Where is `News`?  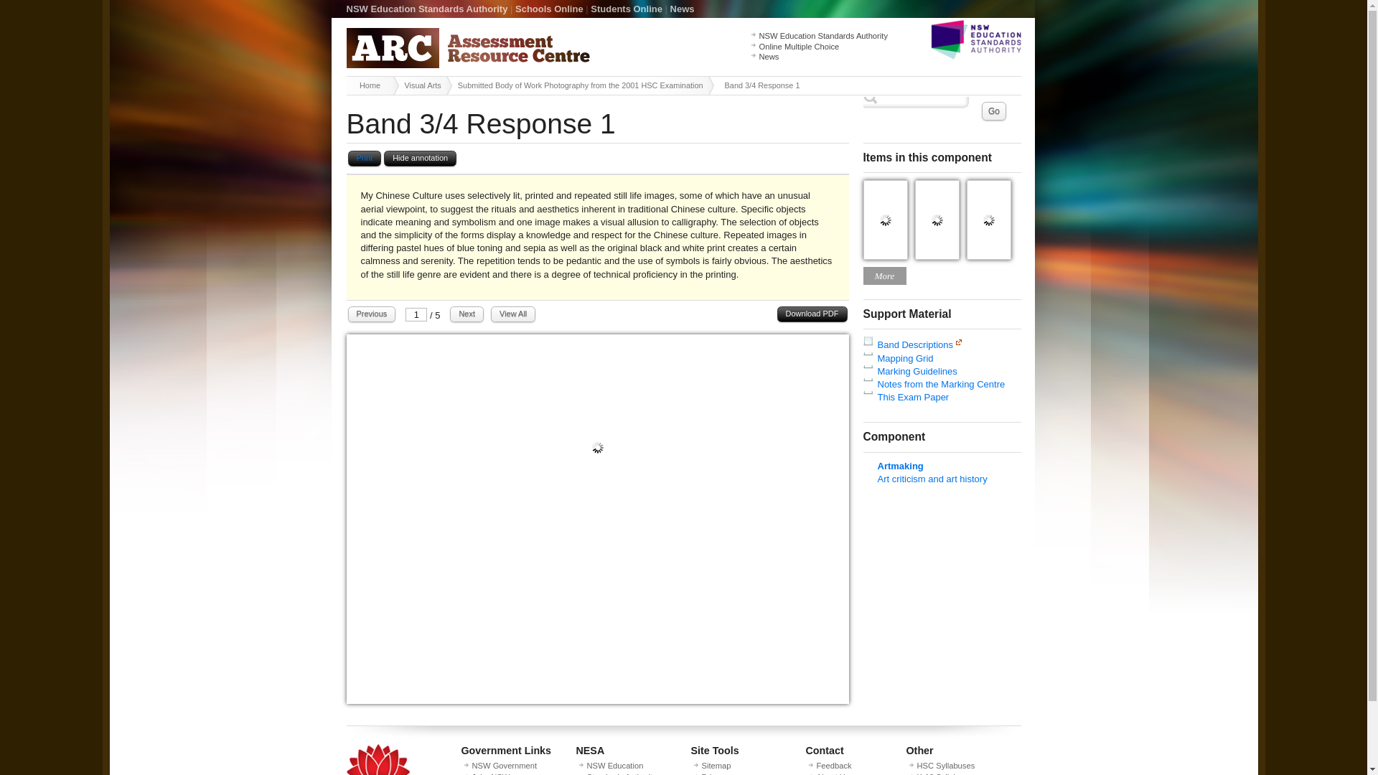
News is located at coordinates (682, 9).